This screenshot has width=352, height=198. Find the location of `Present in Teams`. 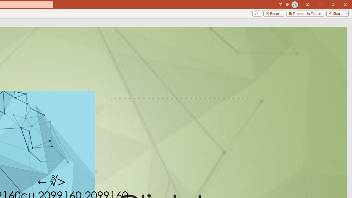

Present in Teams is located at coordinates (305, 13).